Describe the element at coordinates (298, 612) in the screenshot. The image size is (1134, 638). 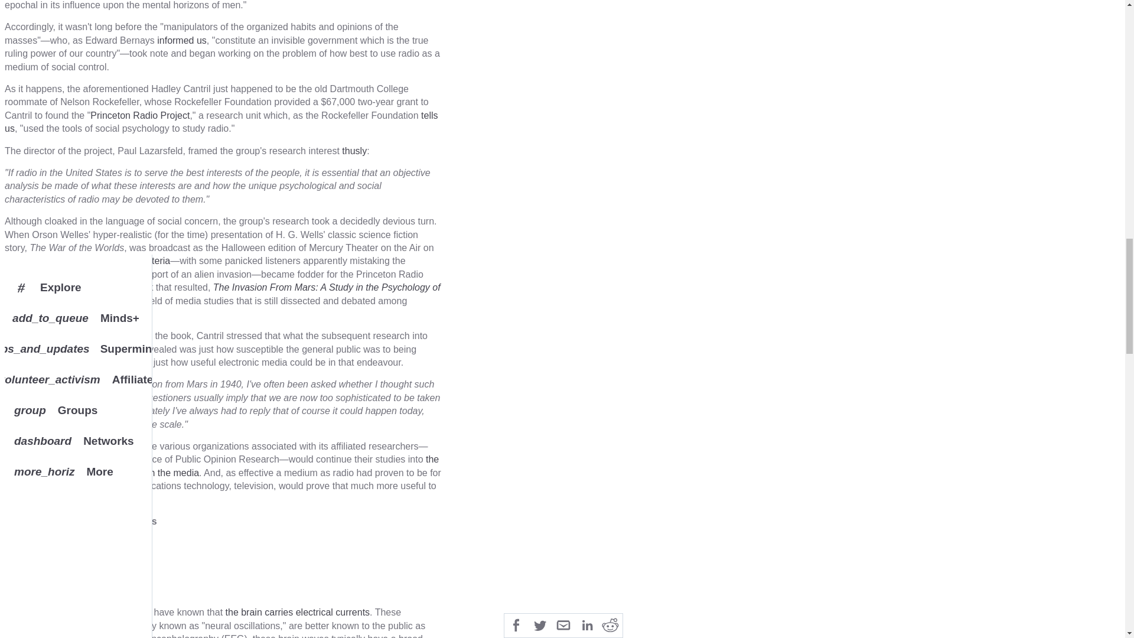
I see `the brain carries electrical currents` at that location.